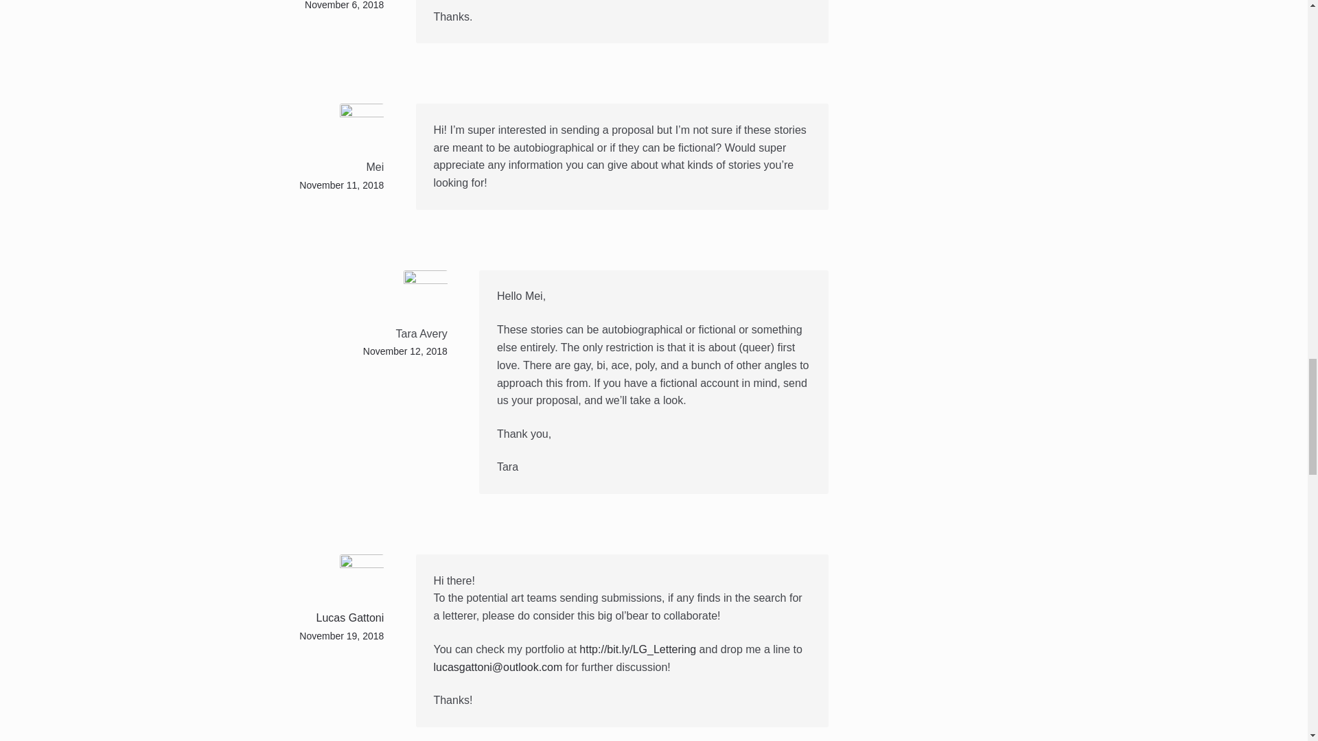  What do you see at coordinates (340, 185) in the screenshot?
I see `November 11, 2018` at bounding box center [340, 185].